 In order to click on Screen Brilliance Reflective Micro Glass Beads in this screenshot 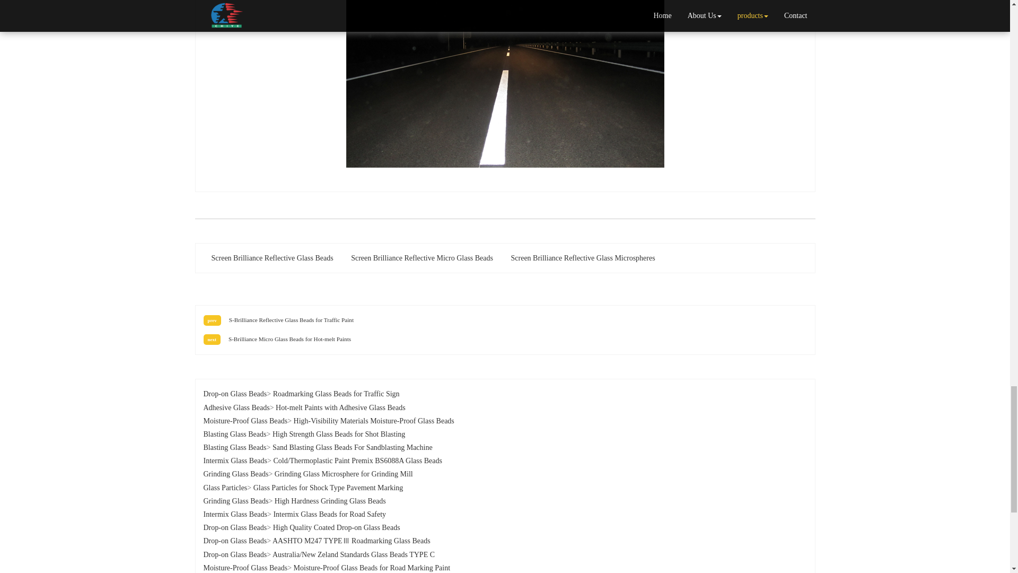, I will do `click(422, 258)`.